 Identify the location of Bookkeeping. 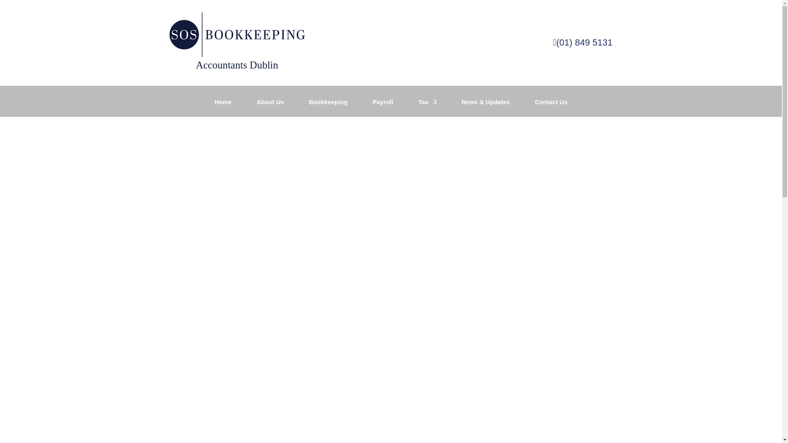
(328, 108).